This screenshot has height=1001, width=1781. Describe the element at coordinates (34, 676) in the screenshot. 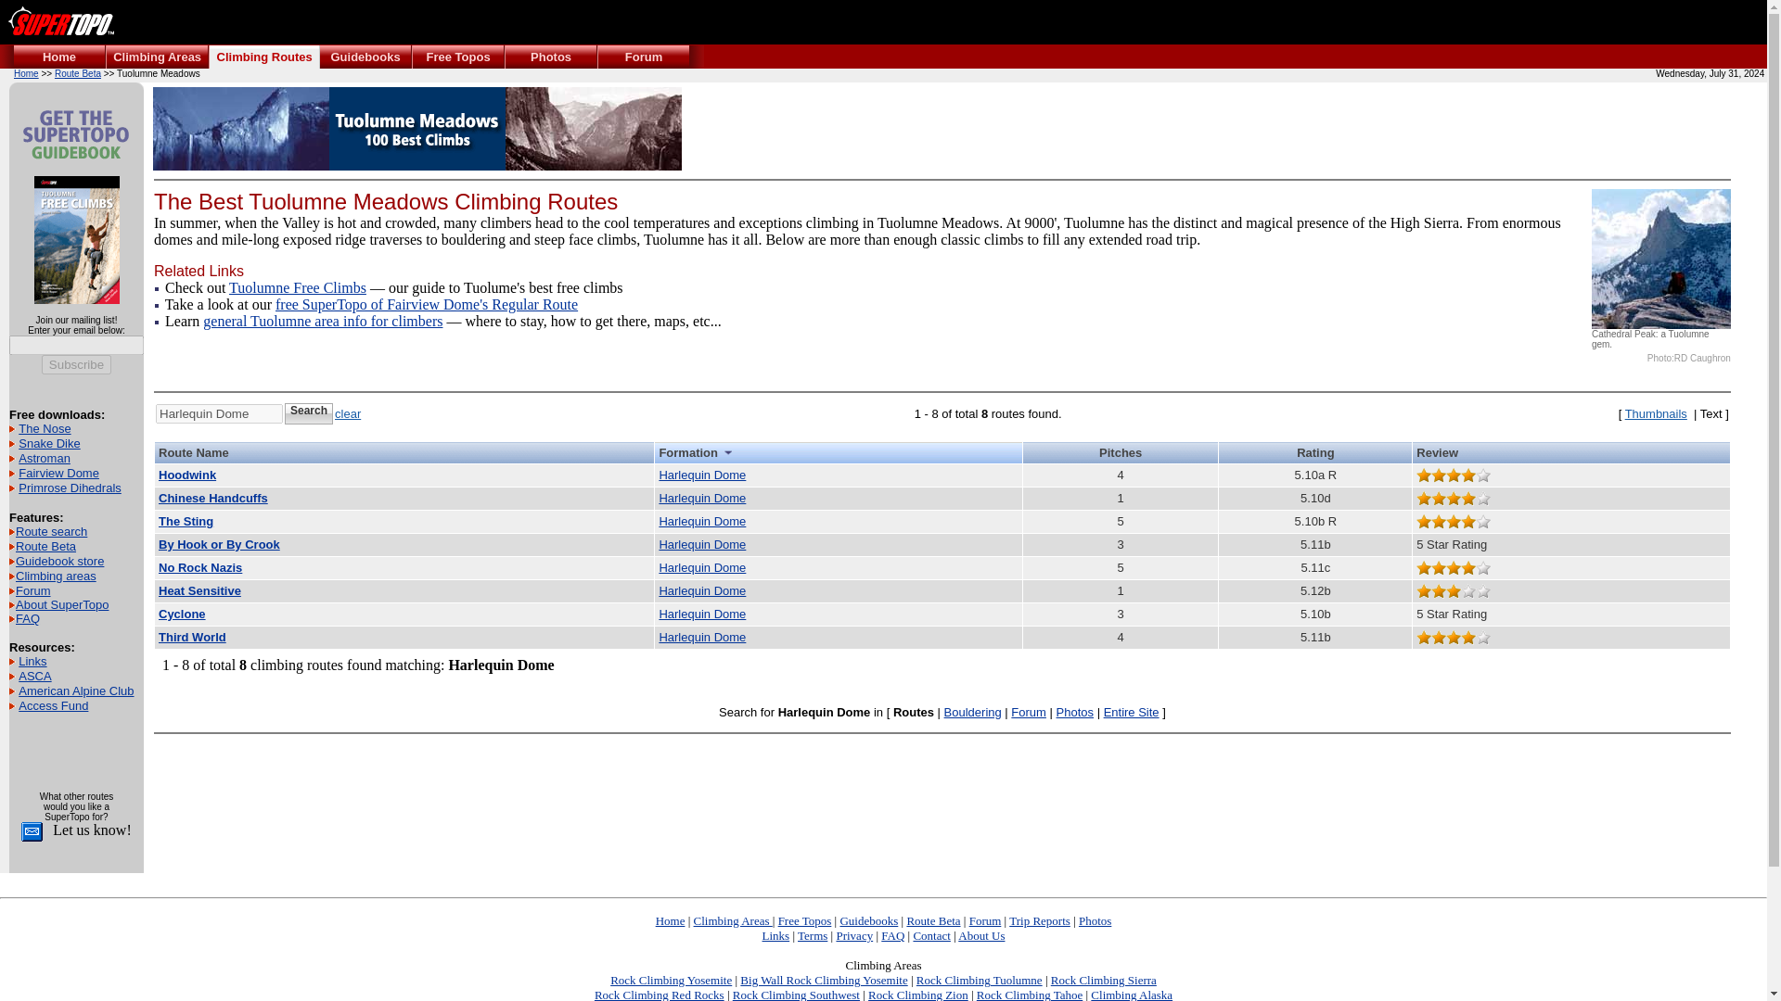

I see `ASCA` at that location.